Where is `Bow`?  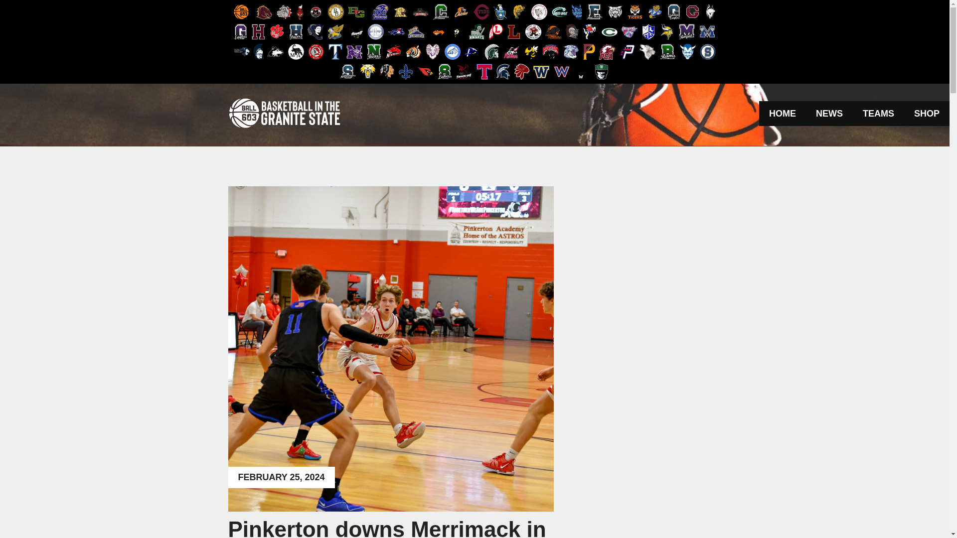 Bow is located at coordinates (380, 11).